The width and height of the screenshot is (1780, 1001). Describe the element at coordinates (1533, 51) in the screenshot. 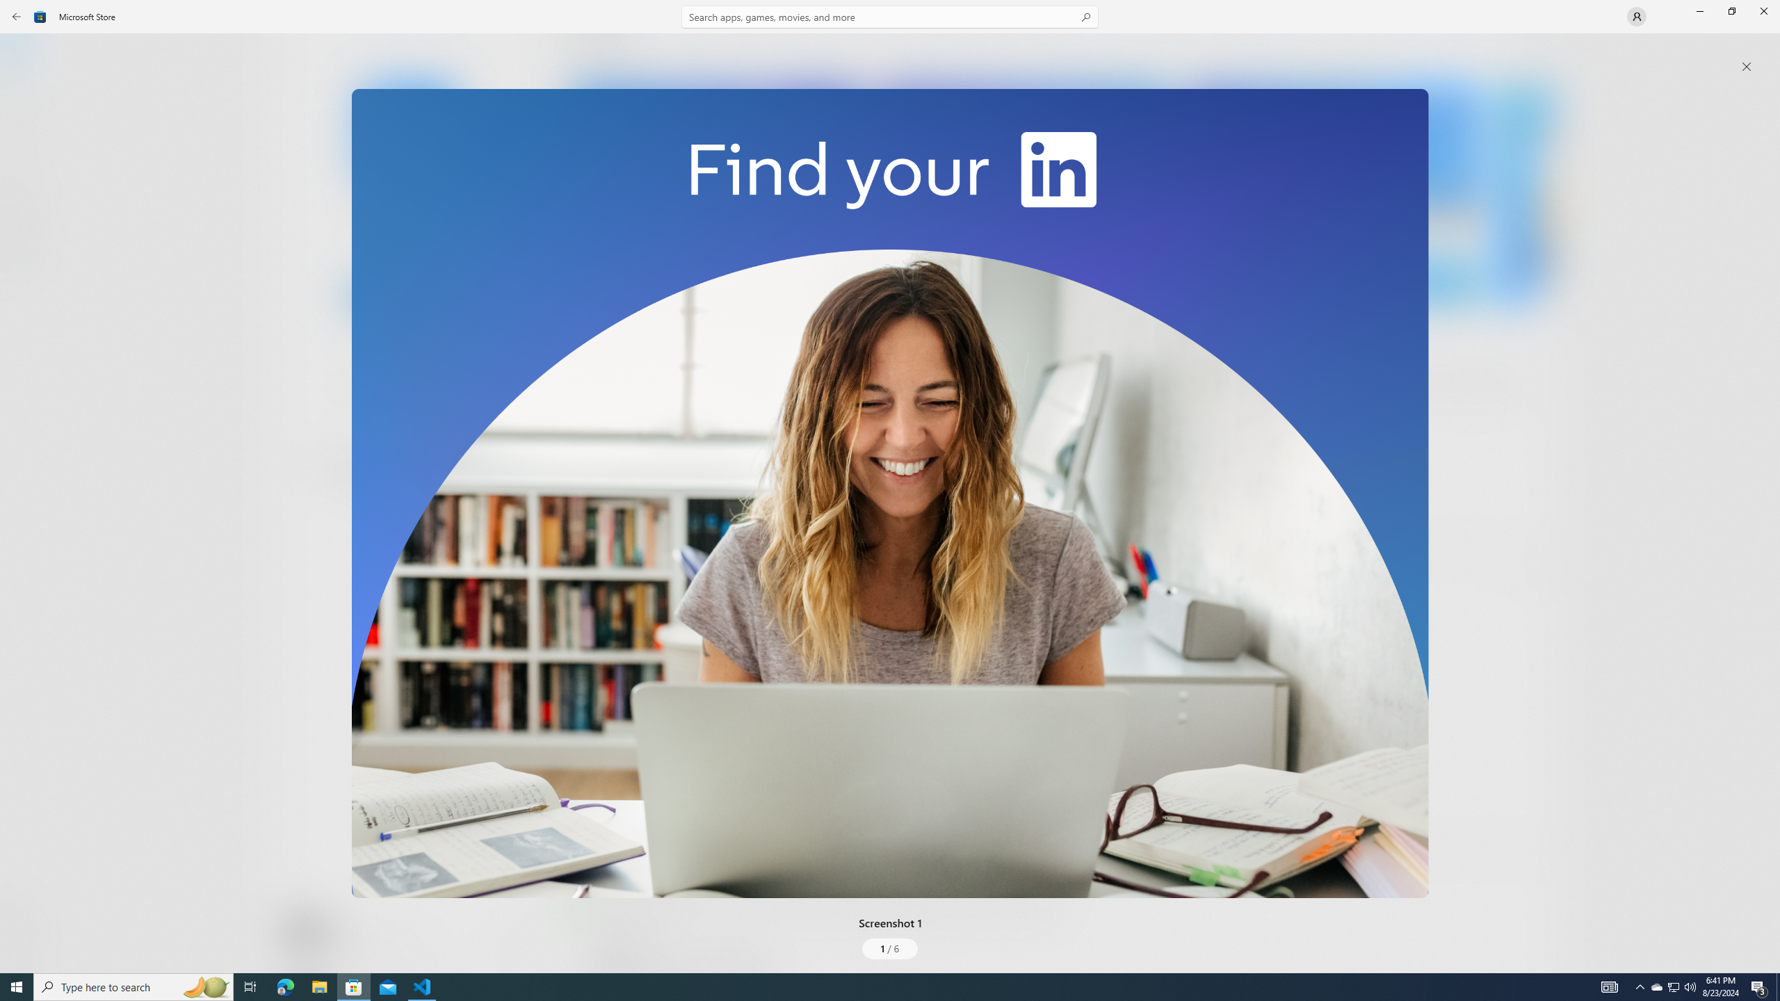

I see `See all` at that location.